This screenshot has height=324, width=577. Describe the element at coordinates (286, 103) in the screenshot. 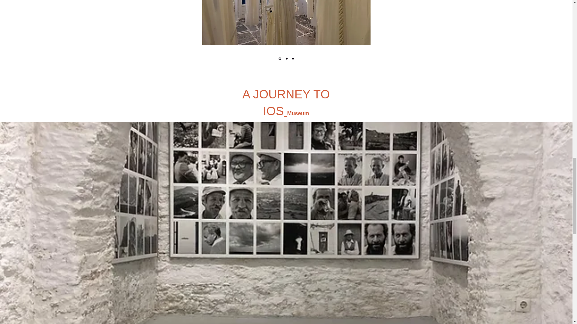

I see `A JOURNEY TO IOS Museum` at that location.